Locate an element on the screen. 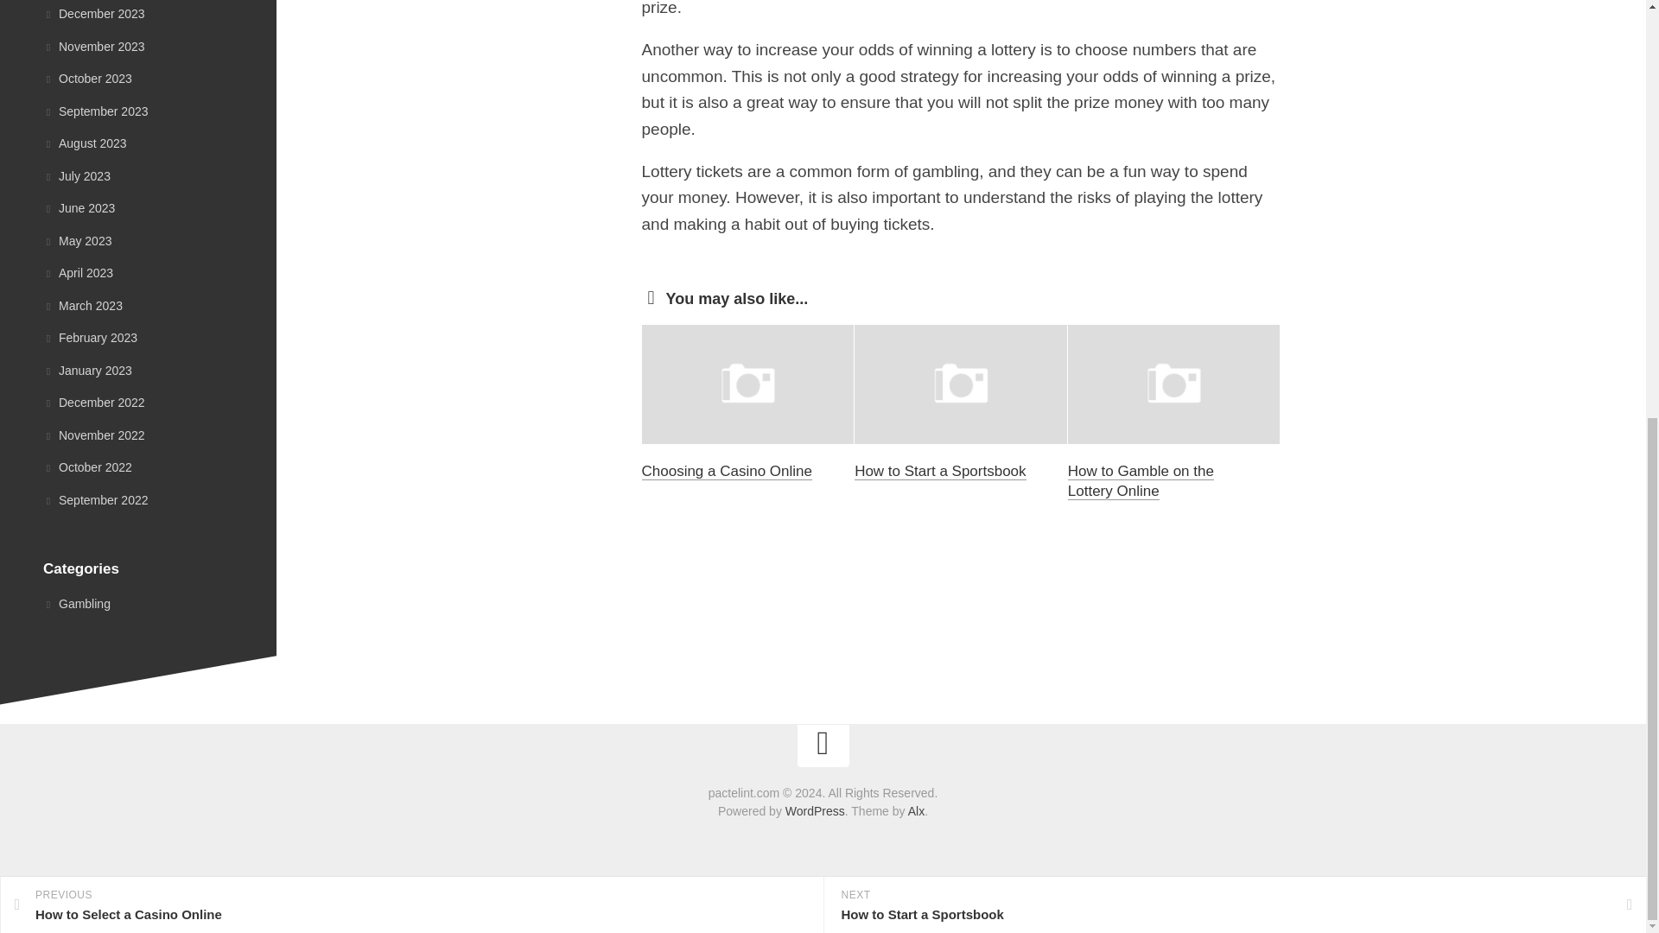 The width and height of the screenshot is (1659, 933). October 2023 is located at coordinates (87, 79).